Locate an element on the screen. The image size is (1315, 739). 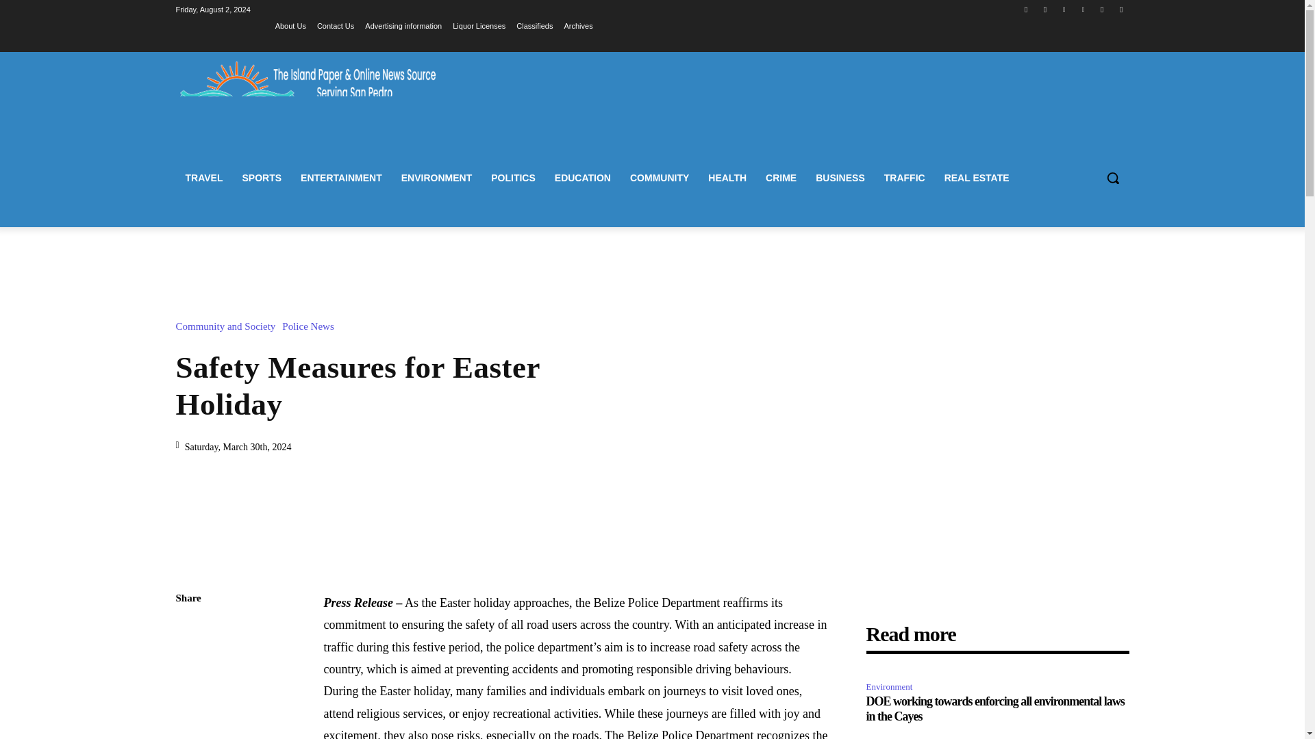
Linkedin is located at coordinates (1063, 9).